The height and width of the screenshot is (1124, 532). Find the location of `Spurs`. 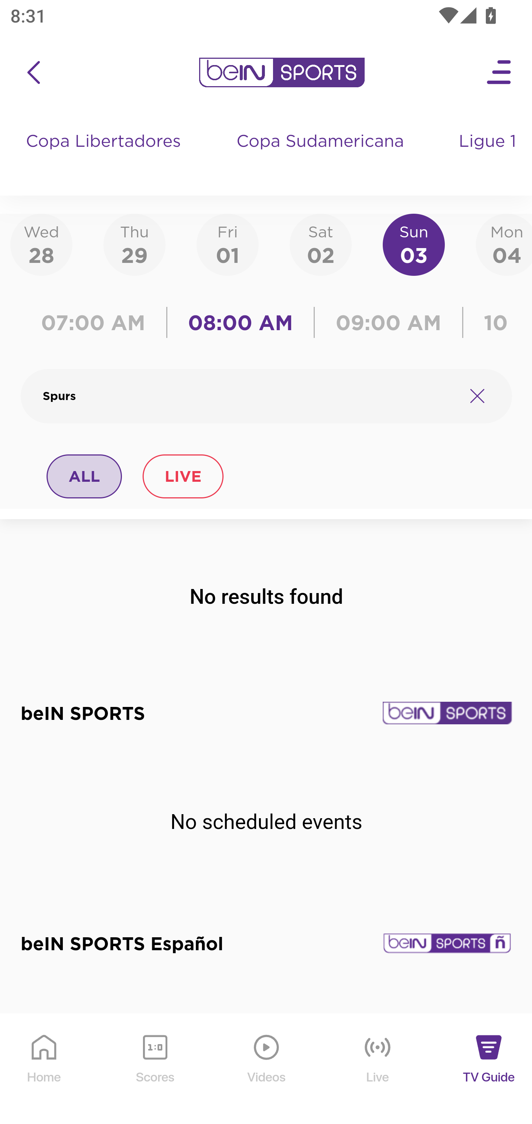

Spurs is located at coordinates (248, 396).